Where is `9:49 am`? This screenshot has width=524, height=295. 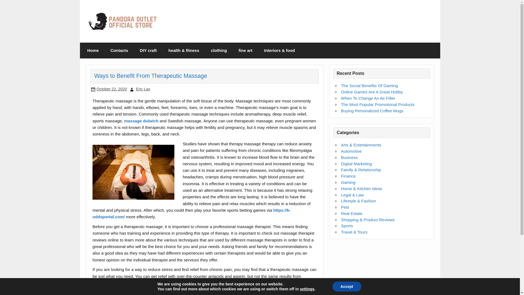 9:49 am is located at coordinates (111, 89).